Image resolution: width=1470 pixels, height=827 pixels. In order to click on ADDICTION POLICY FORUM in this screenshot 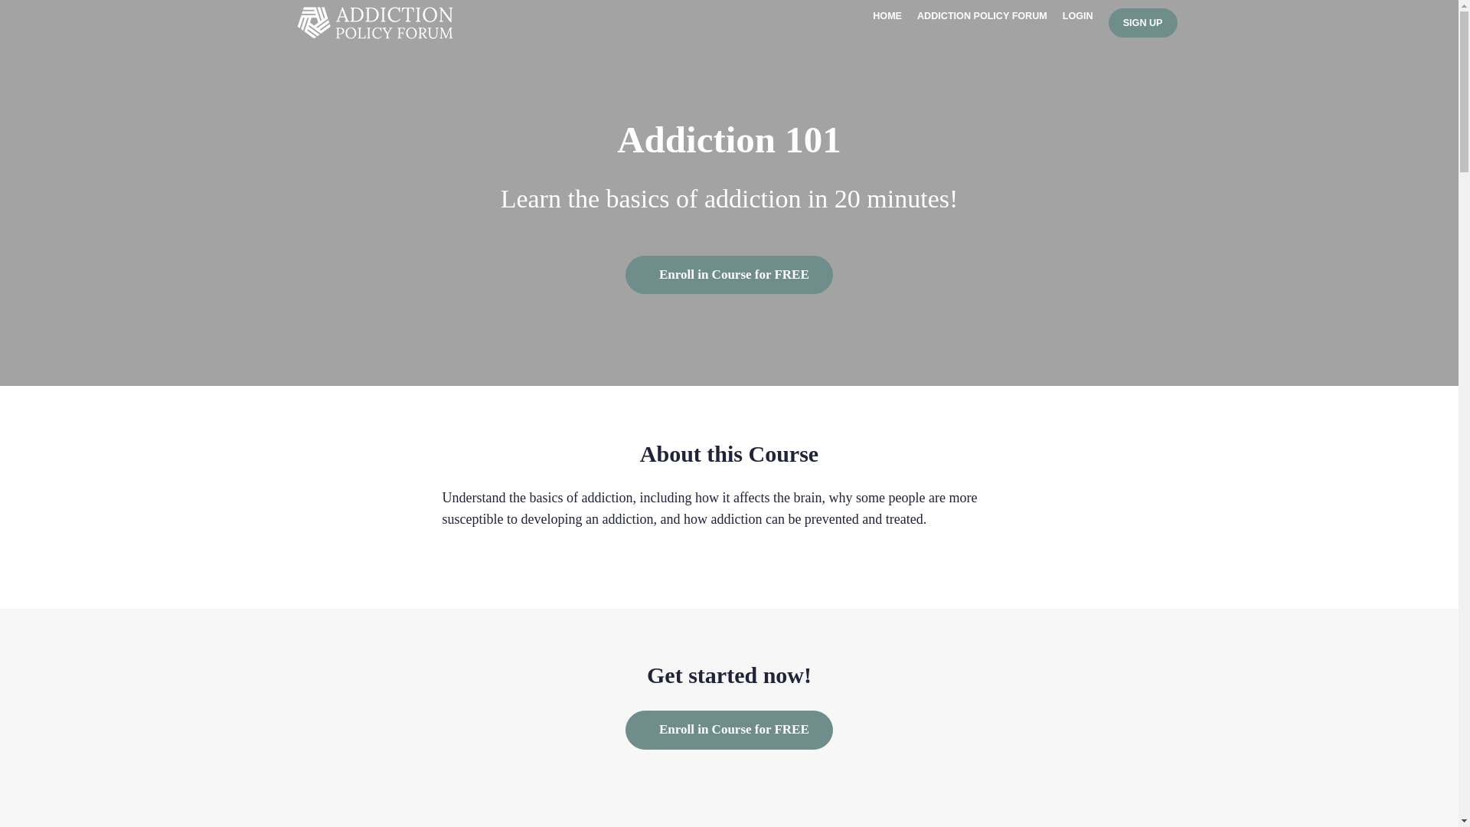, I will do `click(982, 16)`.